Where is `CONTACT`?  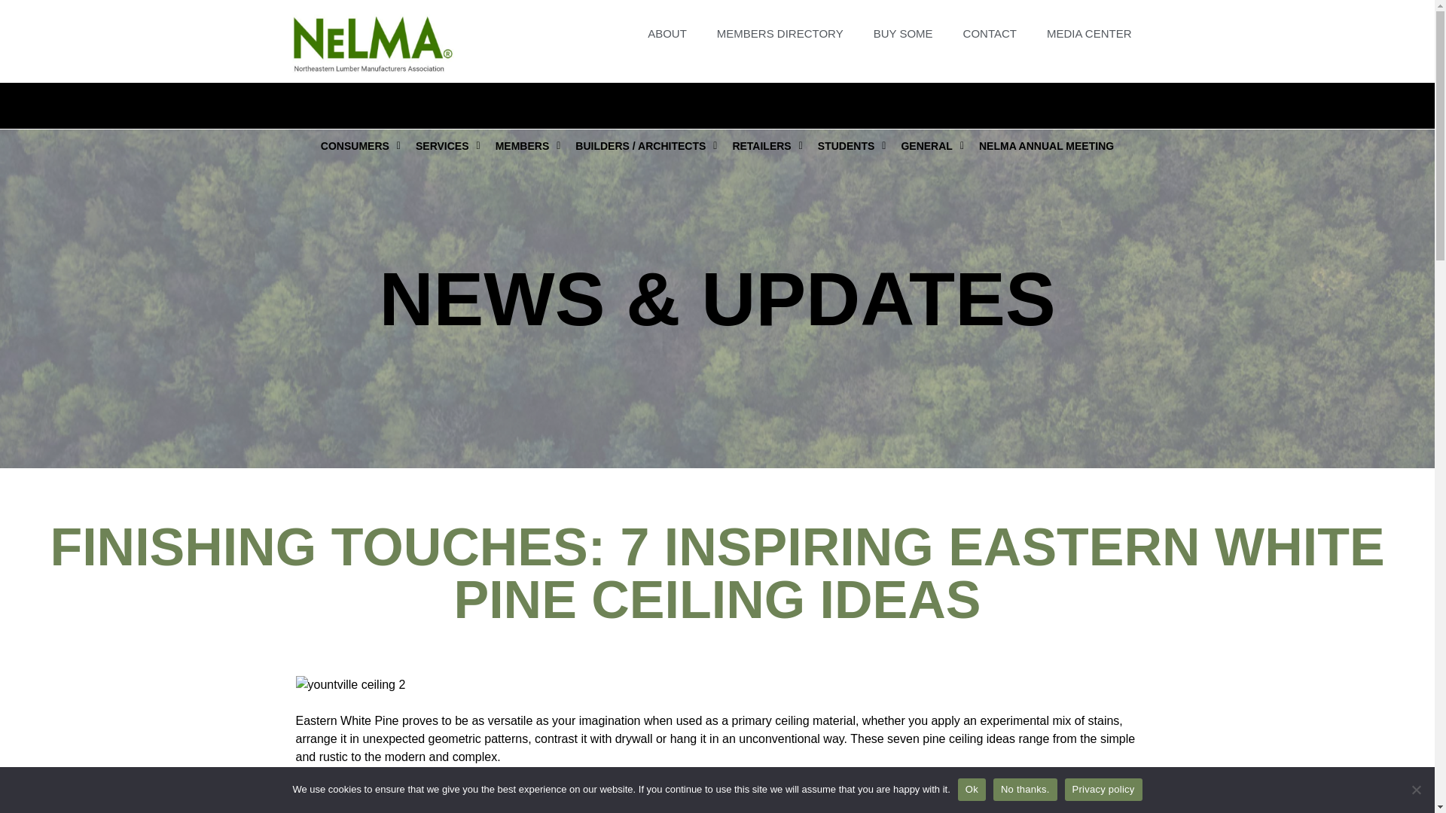 CONTACT is located at coordinates (990, 33).